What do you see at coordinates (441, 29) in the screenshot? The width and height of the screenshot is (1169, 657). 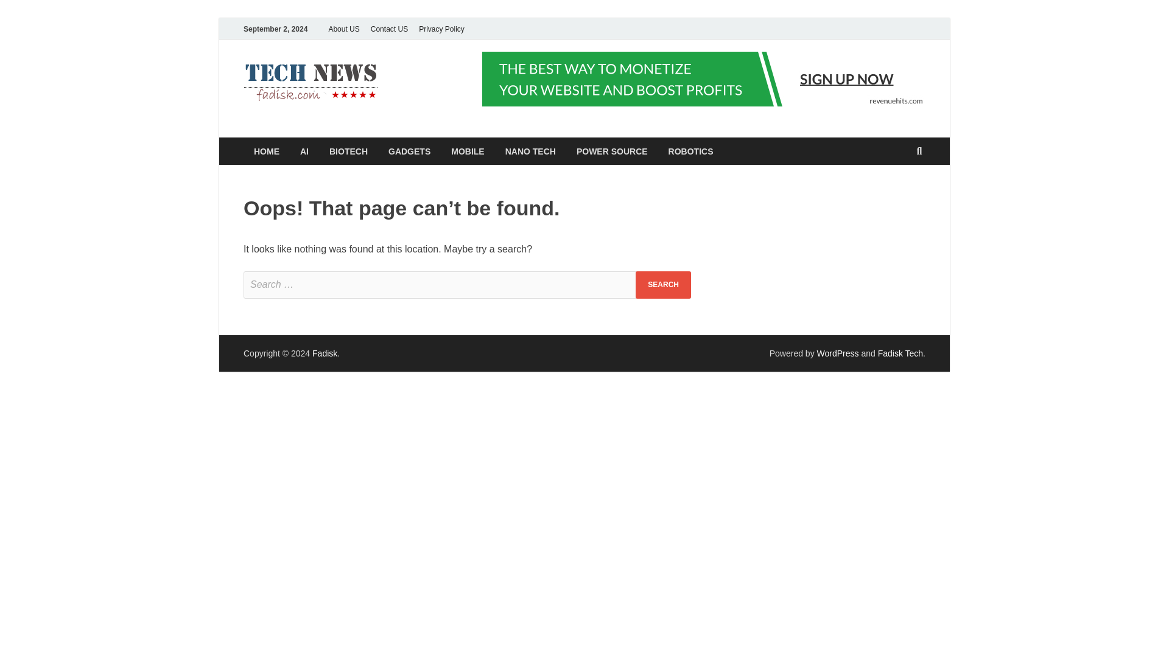 I see `Privacy Policy` at bounding box center [441, 29].